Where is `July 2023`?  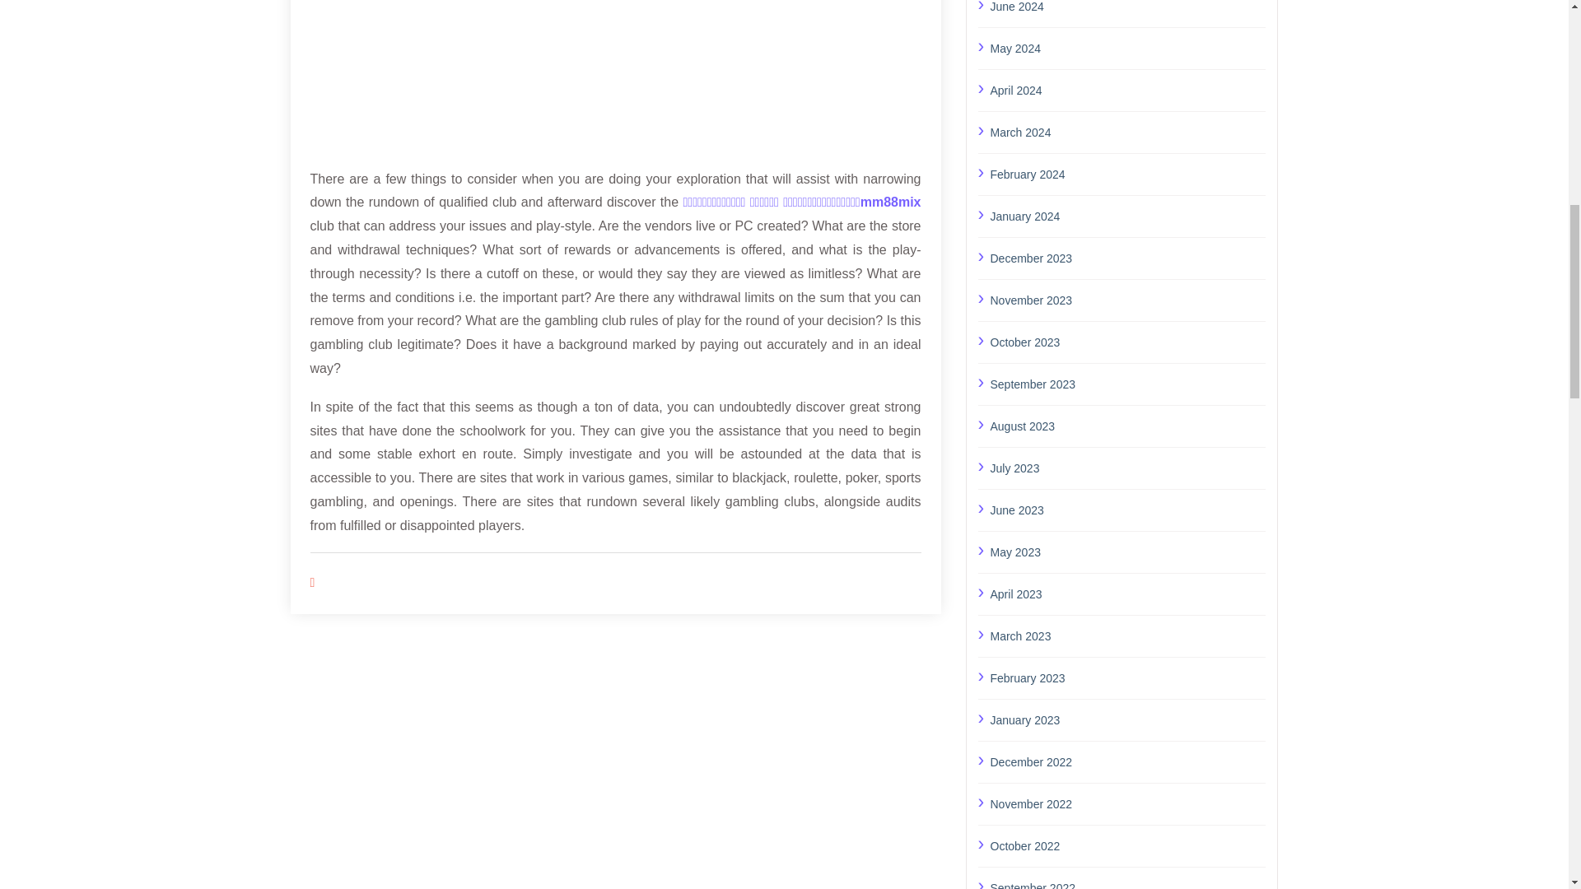 July 2023 is located at coordinates (1127, 468).